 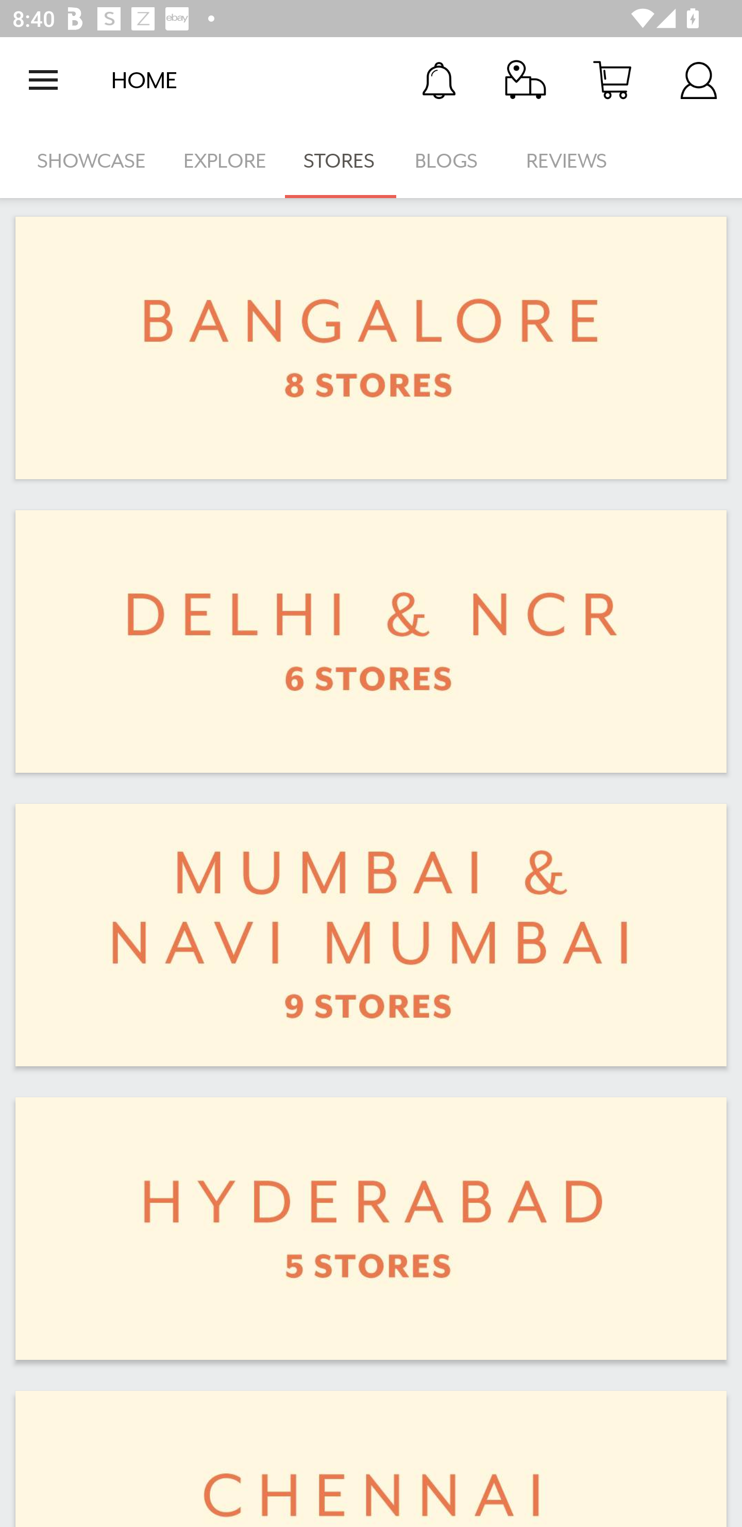 I want to click on BLOGS, so click(x=451, y=161).